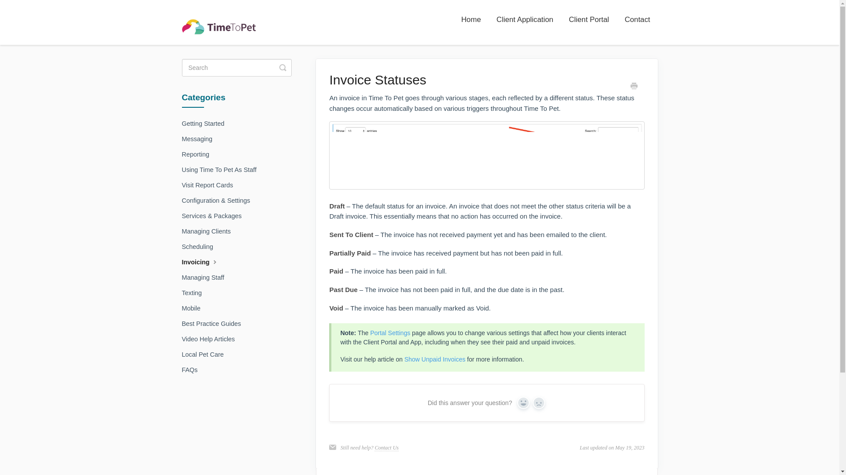 The image size is (846, 475). Describe the element at coordinates (200, 139) in the screenshot. I see `Messaging` at that location.